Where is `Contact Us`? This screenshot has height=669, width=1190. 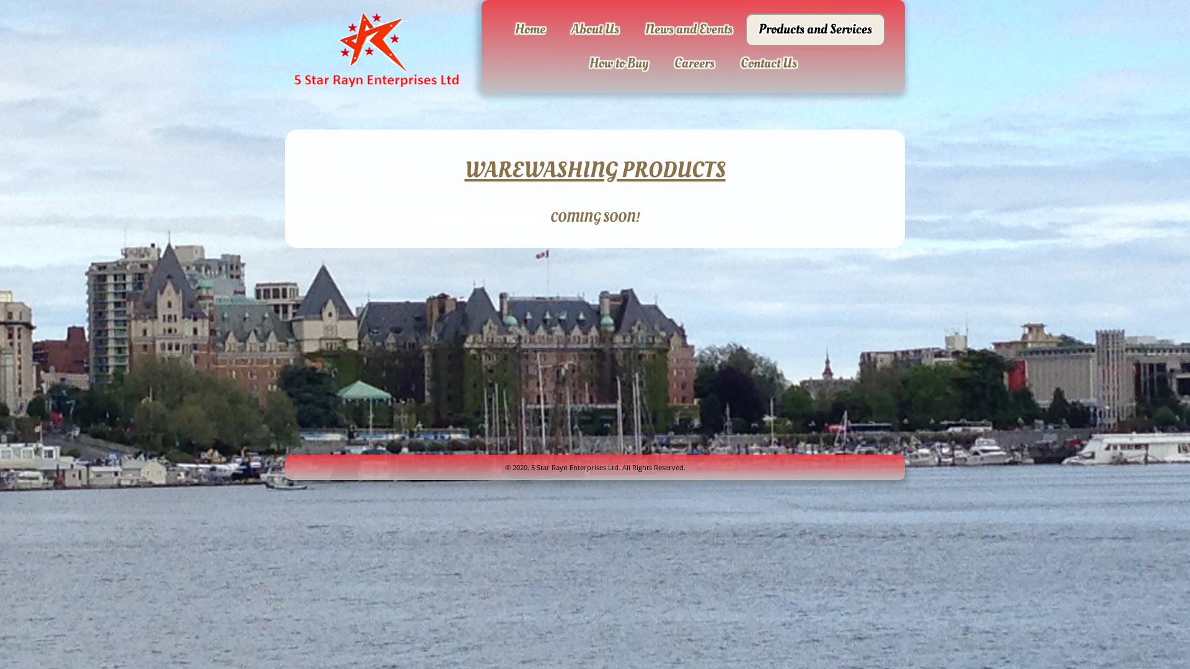 Contact Us is located at coordinates (769, 63).